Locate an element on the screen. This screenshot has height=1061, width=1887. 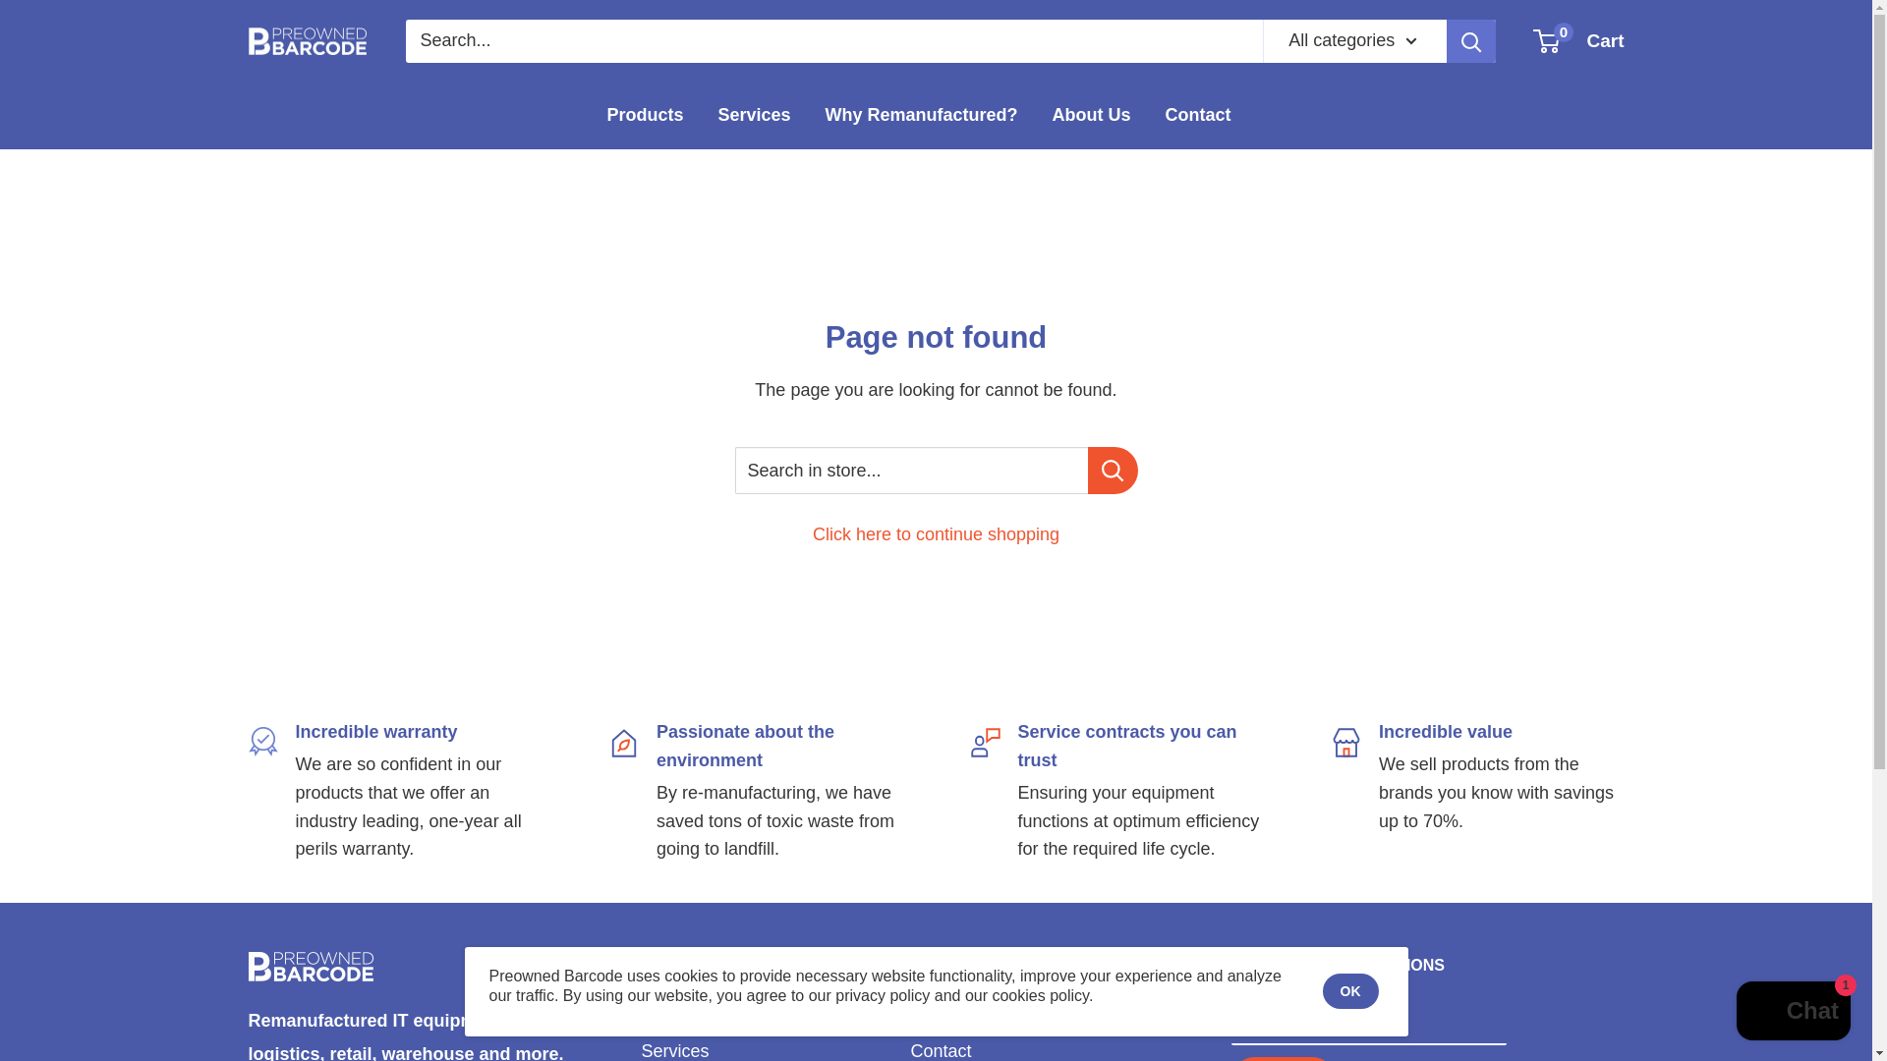
Services is located at coordinates (901, 965).